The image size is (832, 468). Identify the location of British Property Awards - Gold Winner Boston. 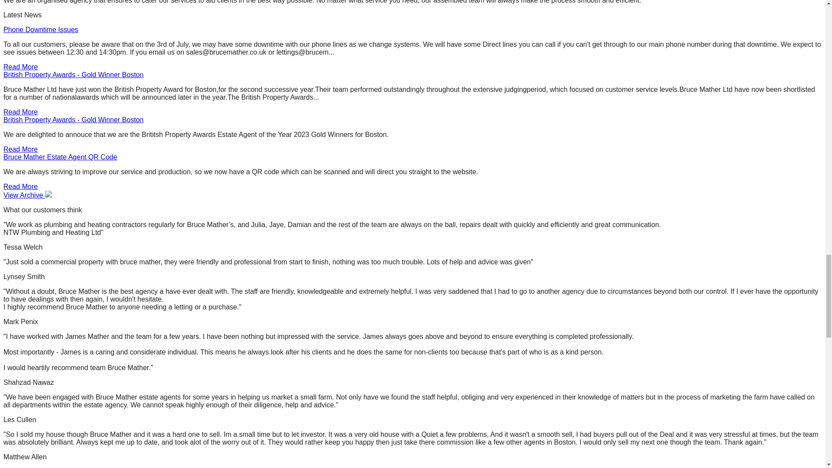
(73, 120).